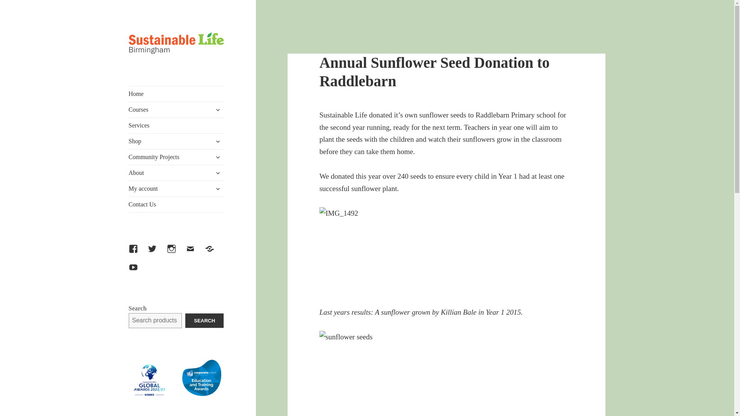  What do you see at coordinates (169, 72) in the screenshot?
I see `Sustainable Life Birmingham` at bounding box center [169, 72].